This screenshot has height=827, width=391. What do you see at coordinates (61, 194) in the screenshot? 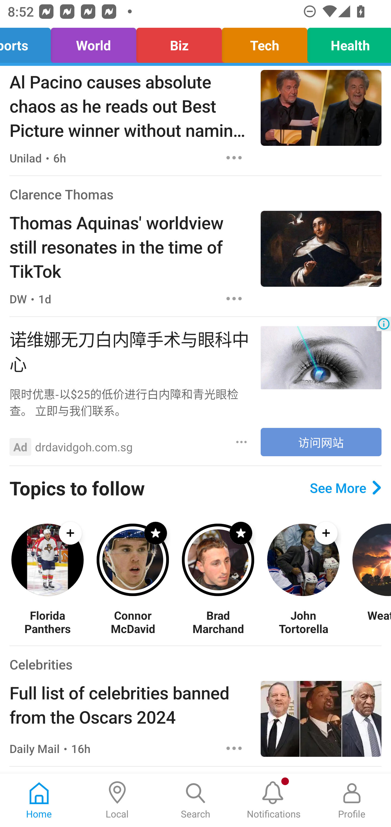
I see `Clarence Thomas` at bounding box center [61, 194].